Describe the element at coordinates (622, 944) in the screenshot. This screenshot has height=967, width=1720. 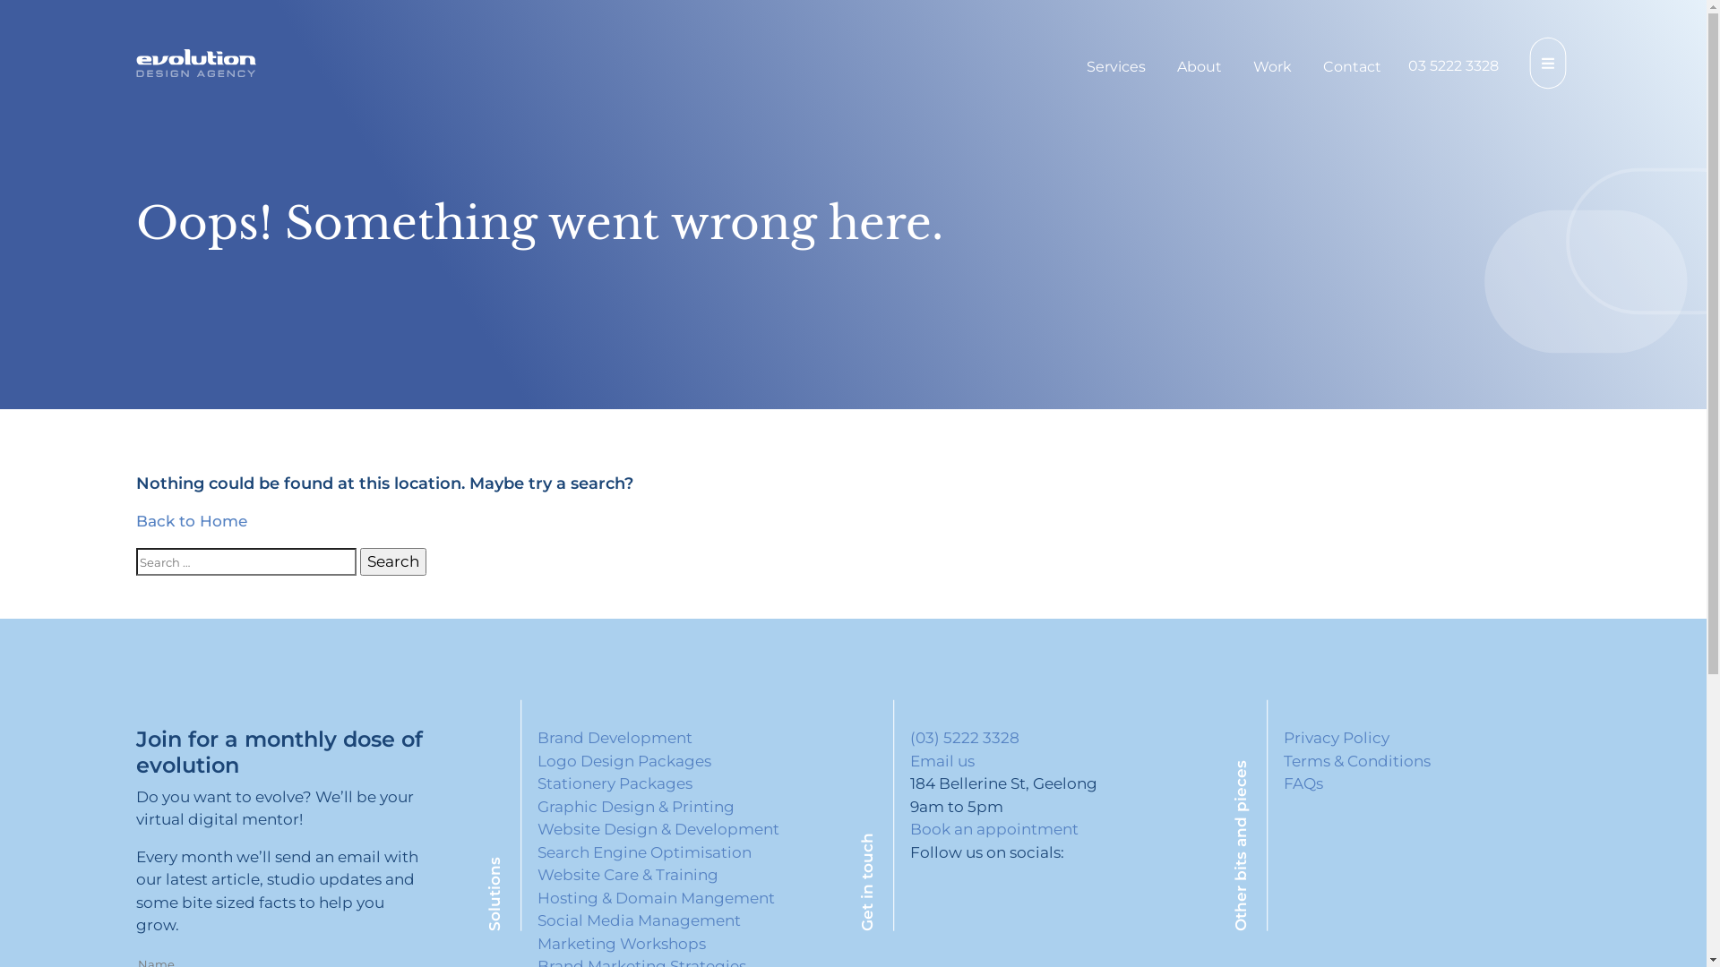
I see `Marketing Workshops` at that location.